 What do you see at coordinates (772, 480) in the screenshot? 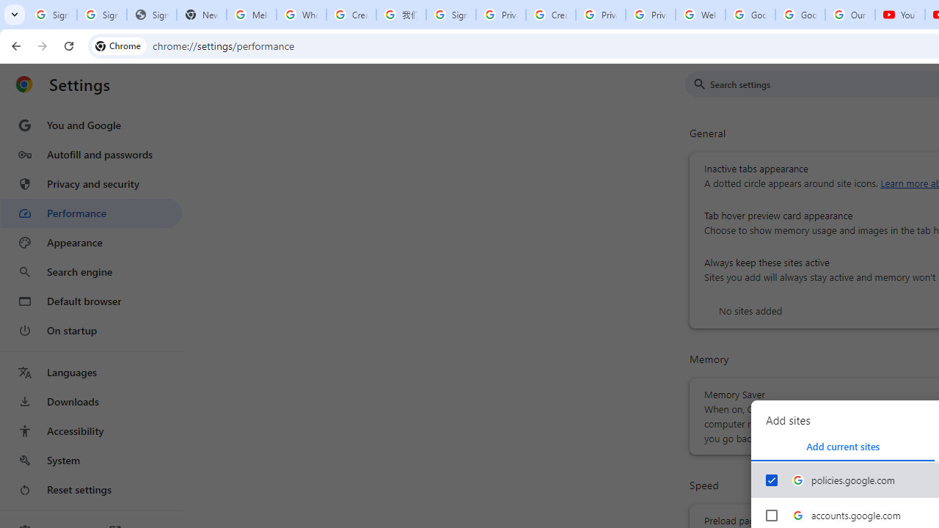
I see `AutomationID: checkmark` at bounding box center [772, 480].